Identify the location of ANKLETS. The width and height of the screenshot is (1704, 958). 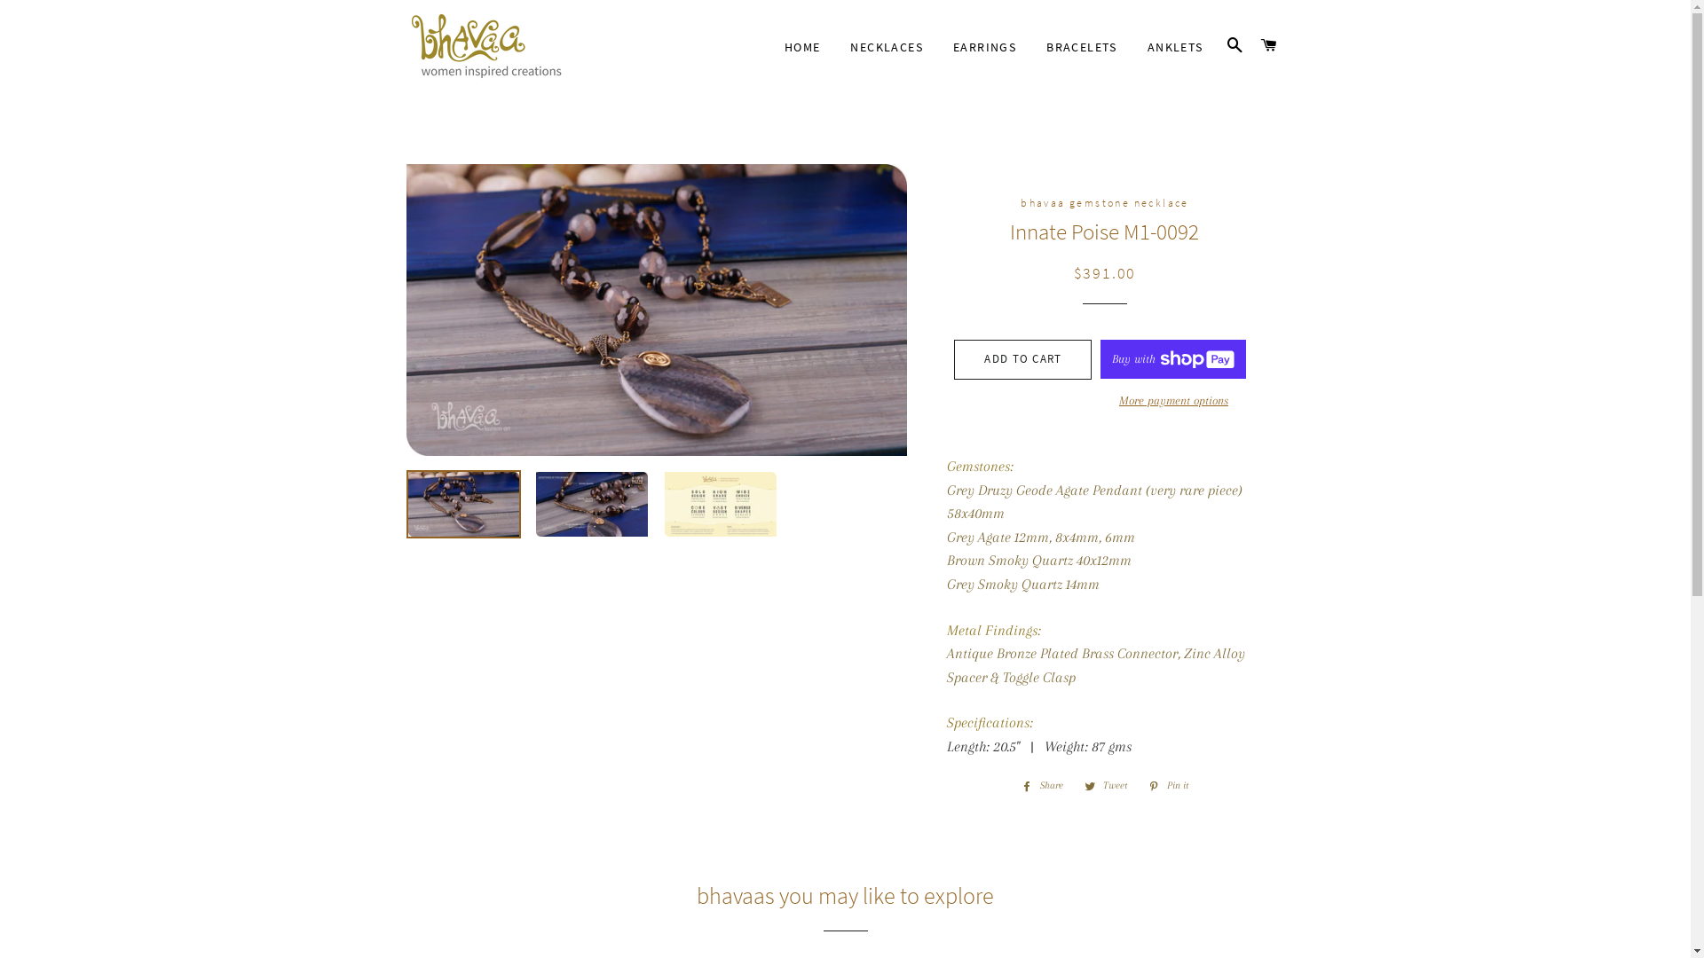
(1175, 48).